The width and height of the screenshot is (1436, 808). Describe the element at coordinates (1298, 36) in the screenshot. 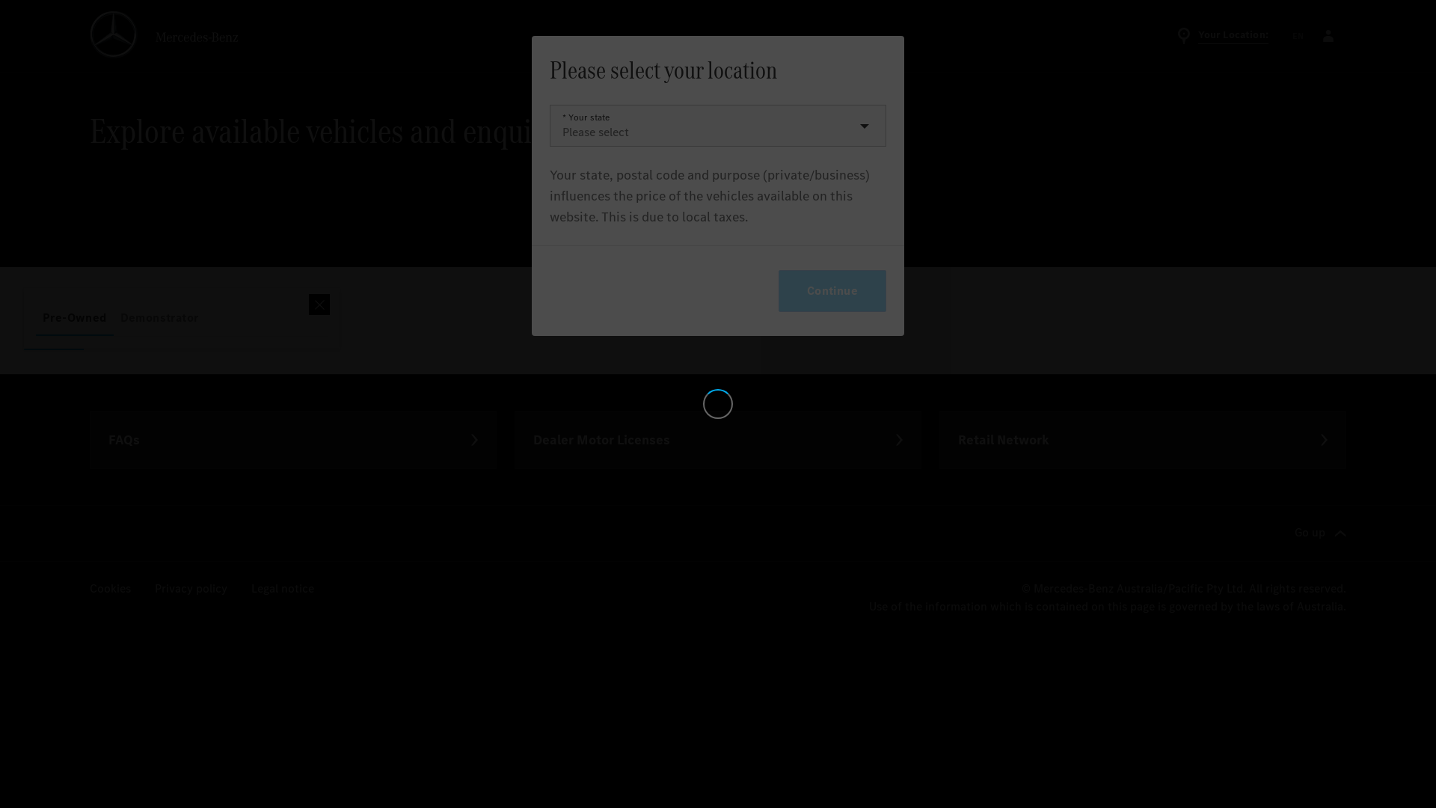

I see `EN` at that location.